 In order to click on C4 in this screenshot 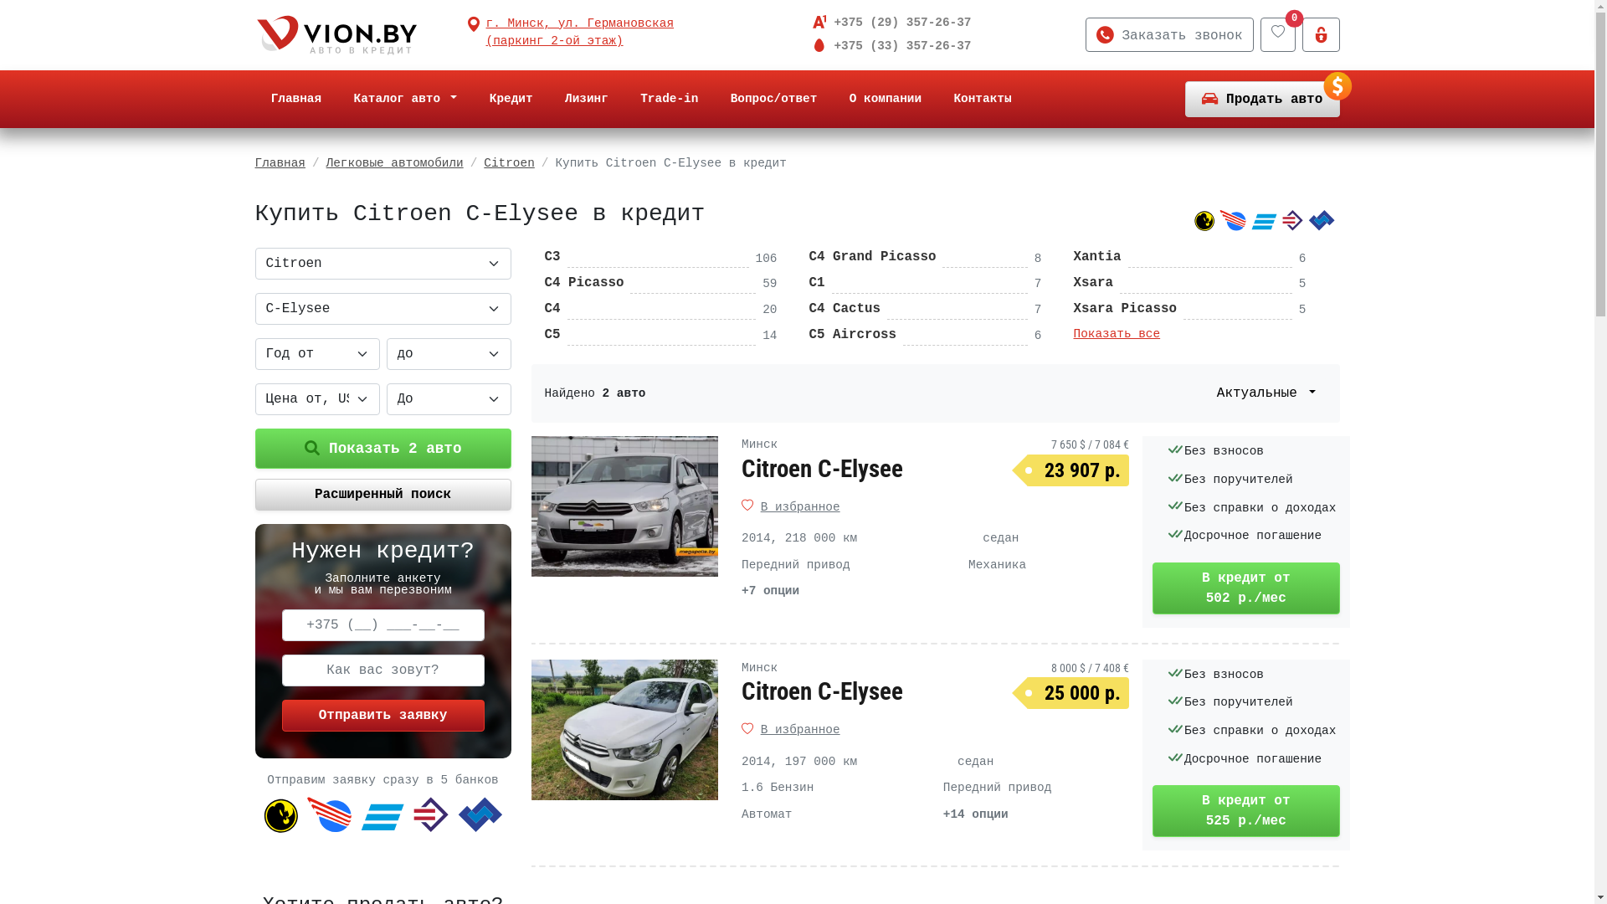, I will do `click(552, 309)`.